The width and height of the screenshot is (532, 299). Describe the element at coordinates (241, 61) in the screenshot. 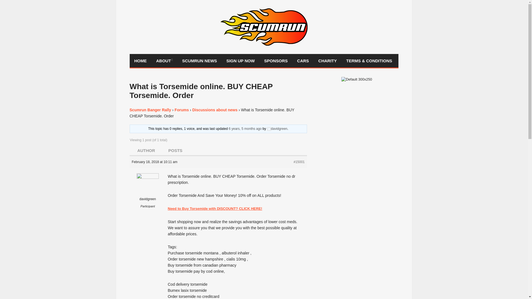

I see `Sign Up Now` at that location.